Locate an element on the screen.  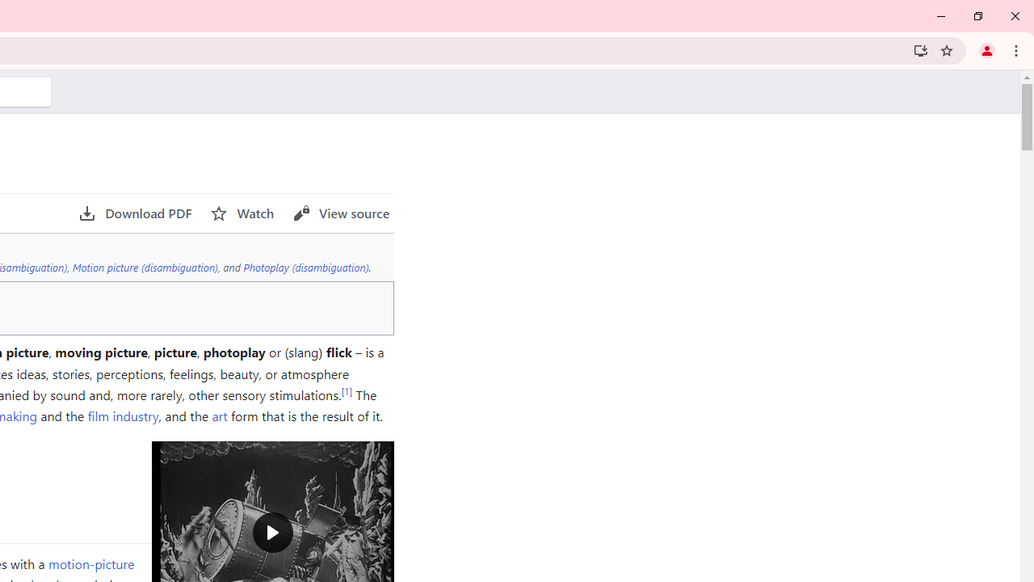
art is located at coordinates (220, 415).